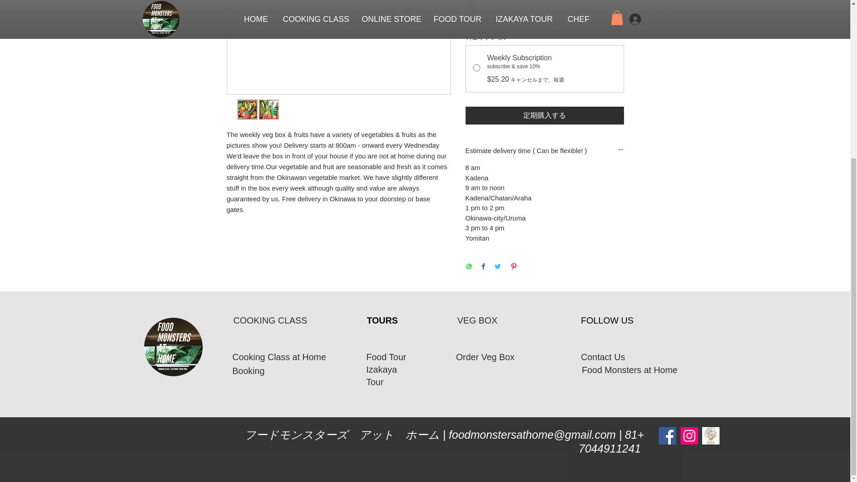 The height and width of the screenshot is (482, 857). I want to click on Food Tour, so click(386, 357).